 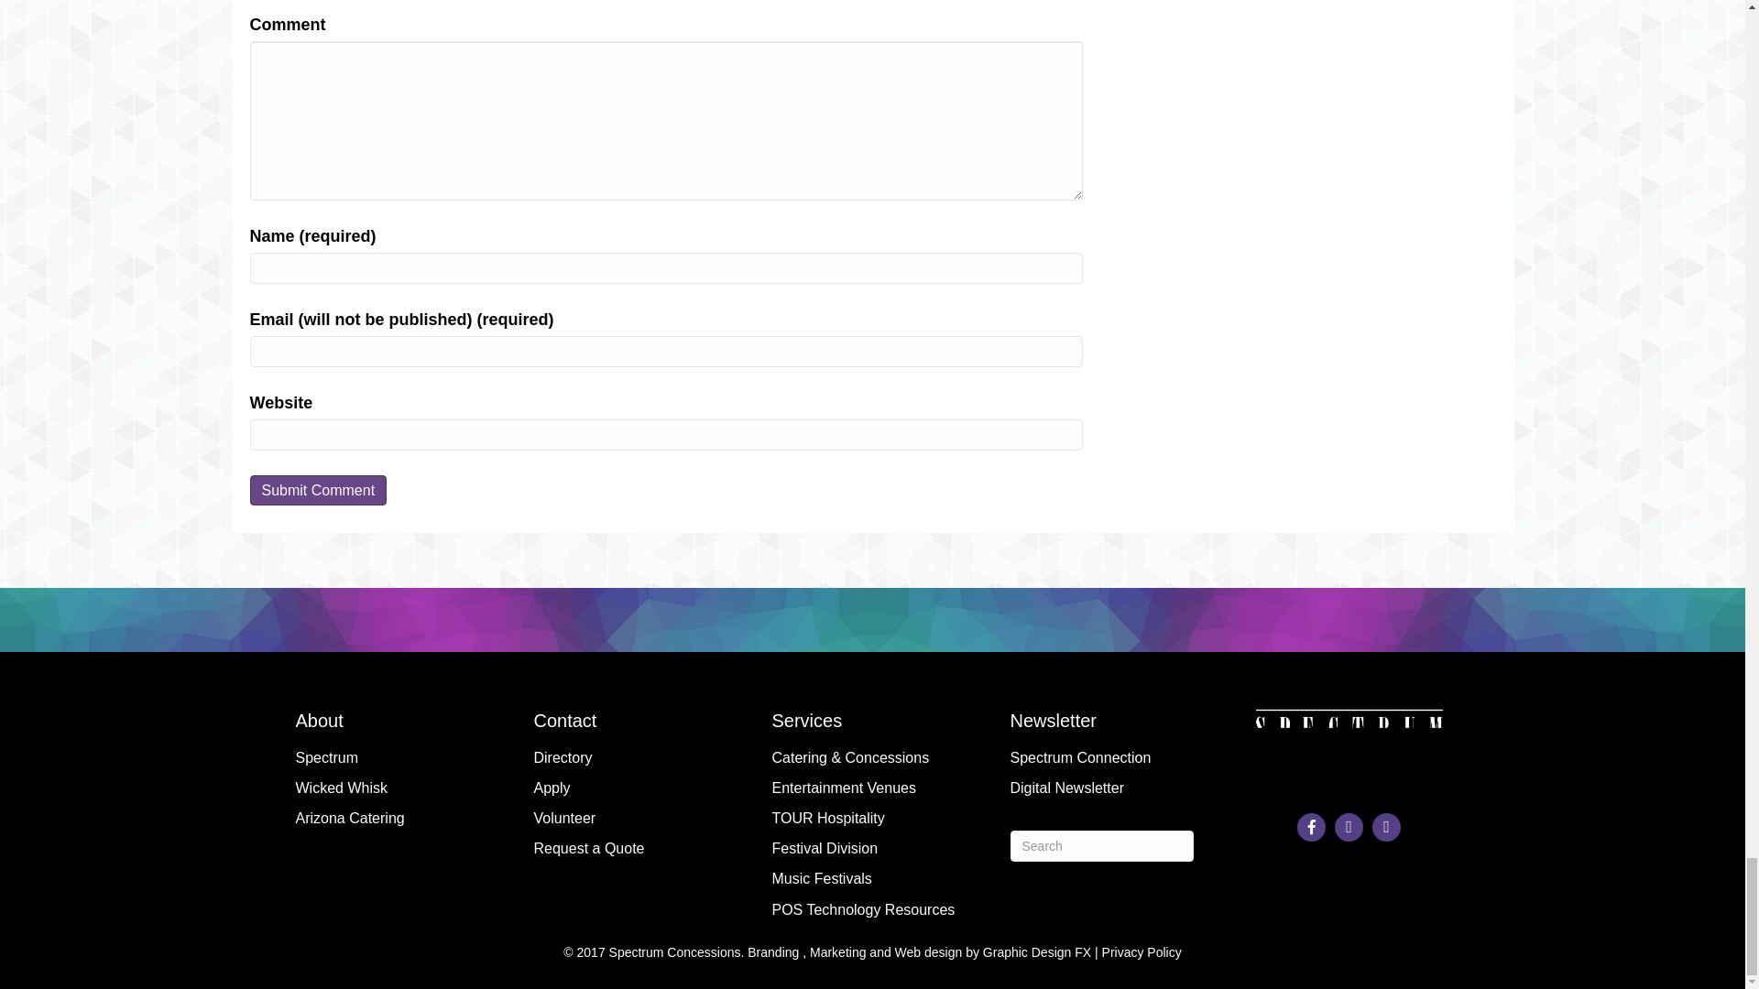 What do you see at coordinates (634, 848) in the screenshot?
I see `Request a Quote` at bounding box center [634, 848].